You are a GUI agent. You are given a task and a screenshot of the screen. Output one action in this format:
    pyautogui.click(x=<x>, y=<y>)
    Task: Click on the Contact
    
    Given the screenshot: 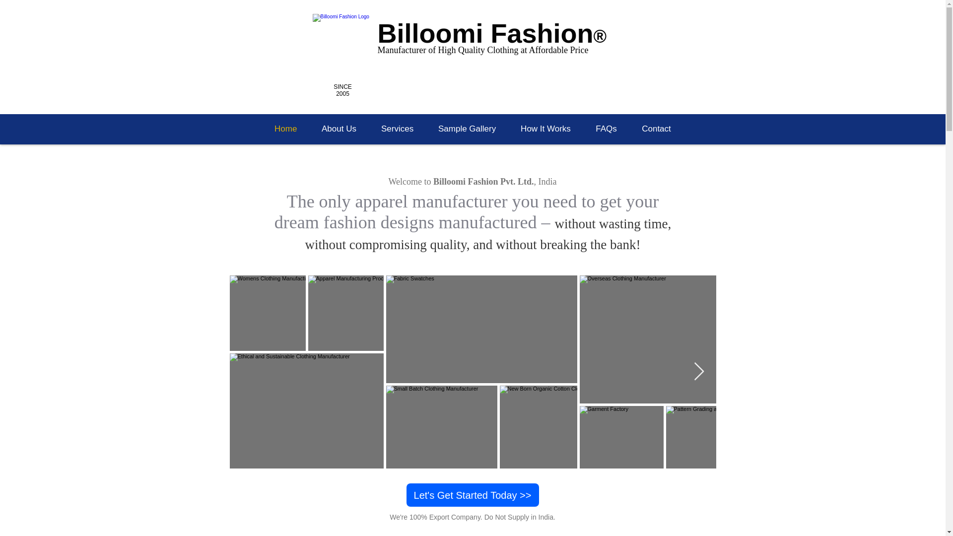 What is the action you would take?
    pyautogui.click(x=656, y=129)
    